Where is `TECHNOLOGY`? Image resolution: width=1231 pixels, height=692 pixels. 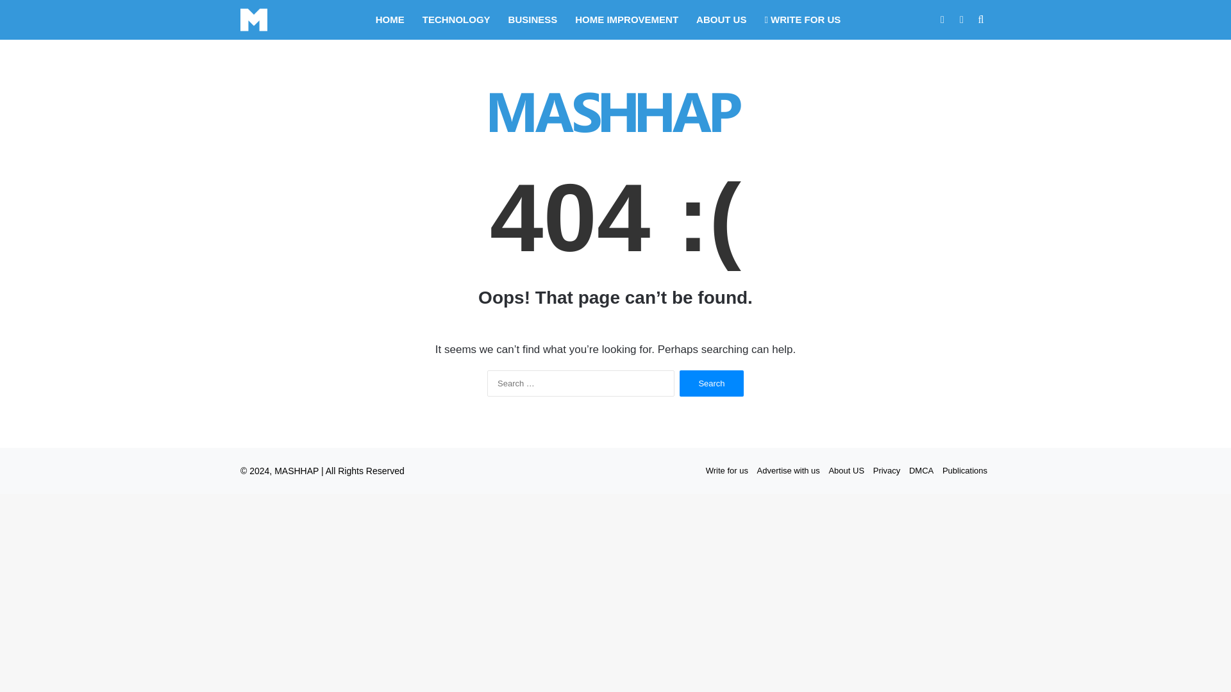
TECHNOLOGY is located at coordinates (456, 19).